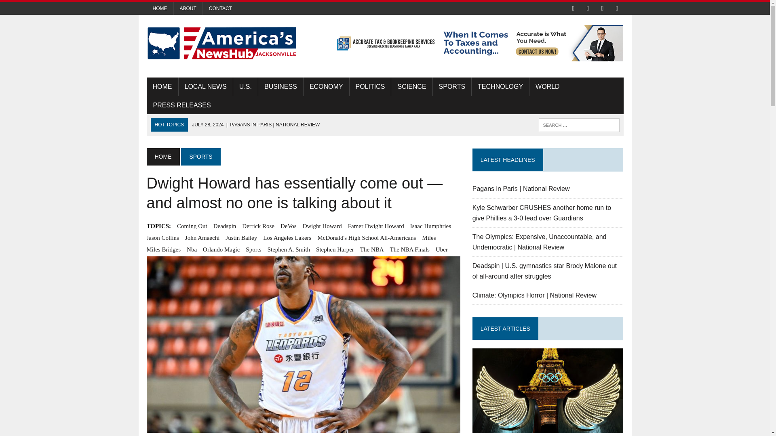 Image resolution: width=776 pixels, height=436 pixels. What do you see at coordinates (188, 8) in the screenshot?
I see `ABOUT` at bounding box center [188, 8].